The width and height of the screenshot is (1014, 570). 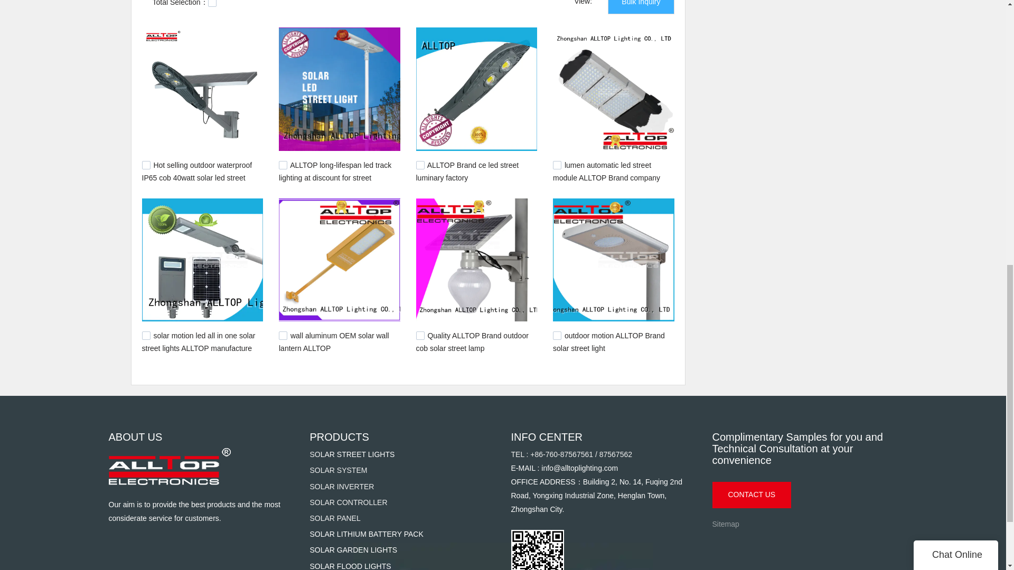 I want to click on 574, so click(x=146, y=335).